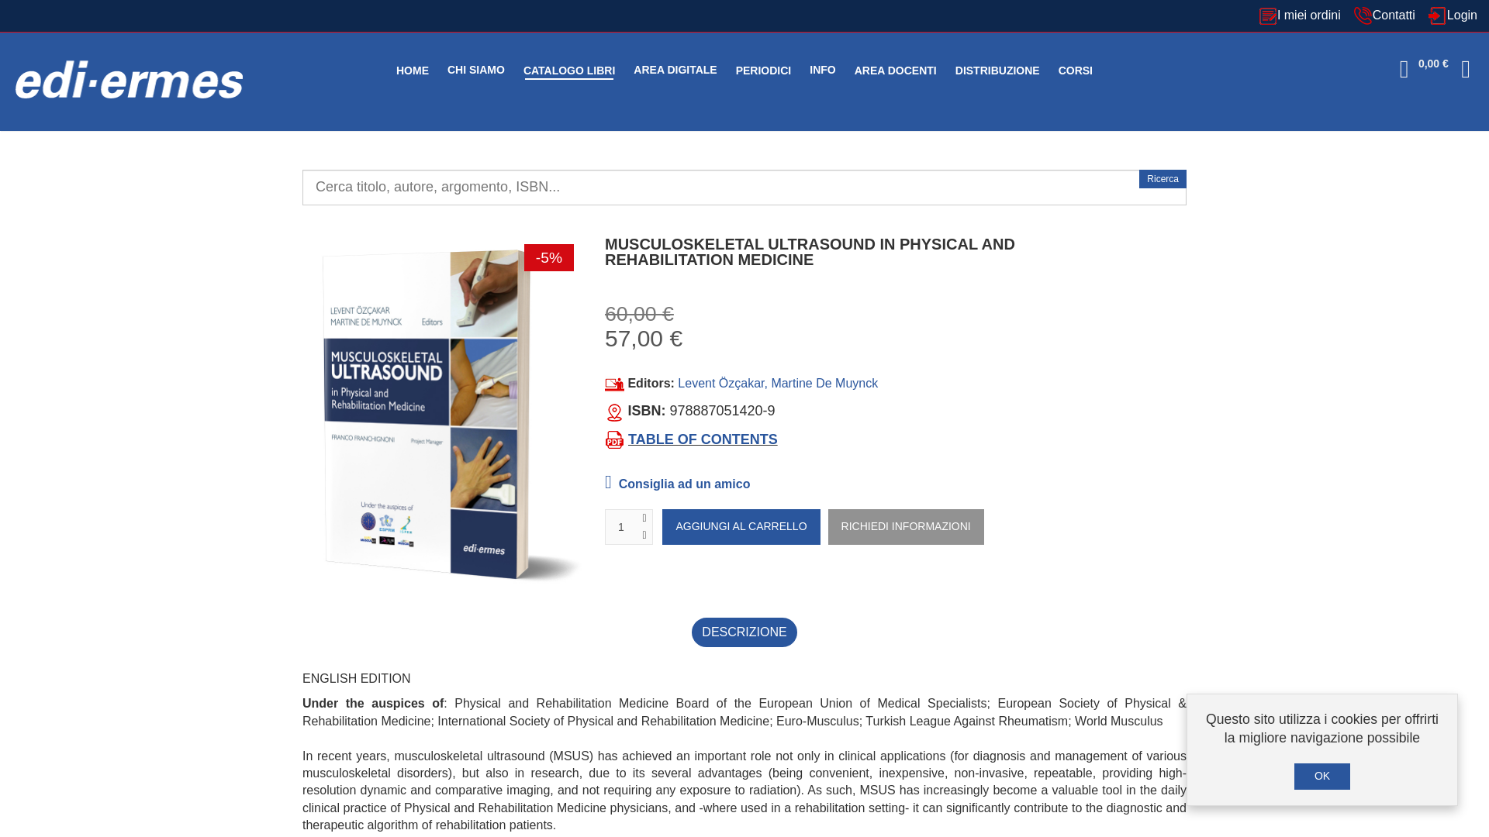 The height and width of the screenshot is (837, 1489). I want to click on I miei ordini, so click(1303, 15).